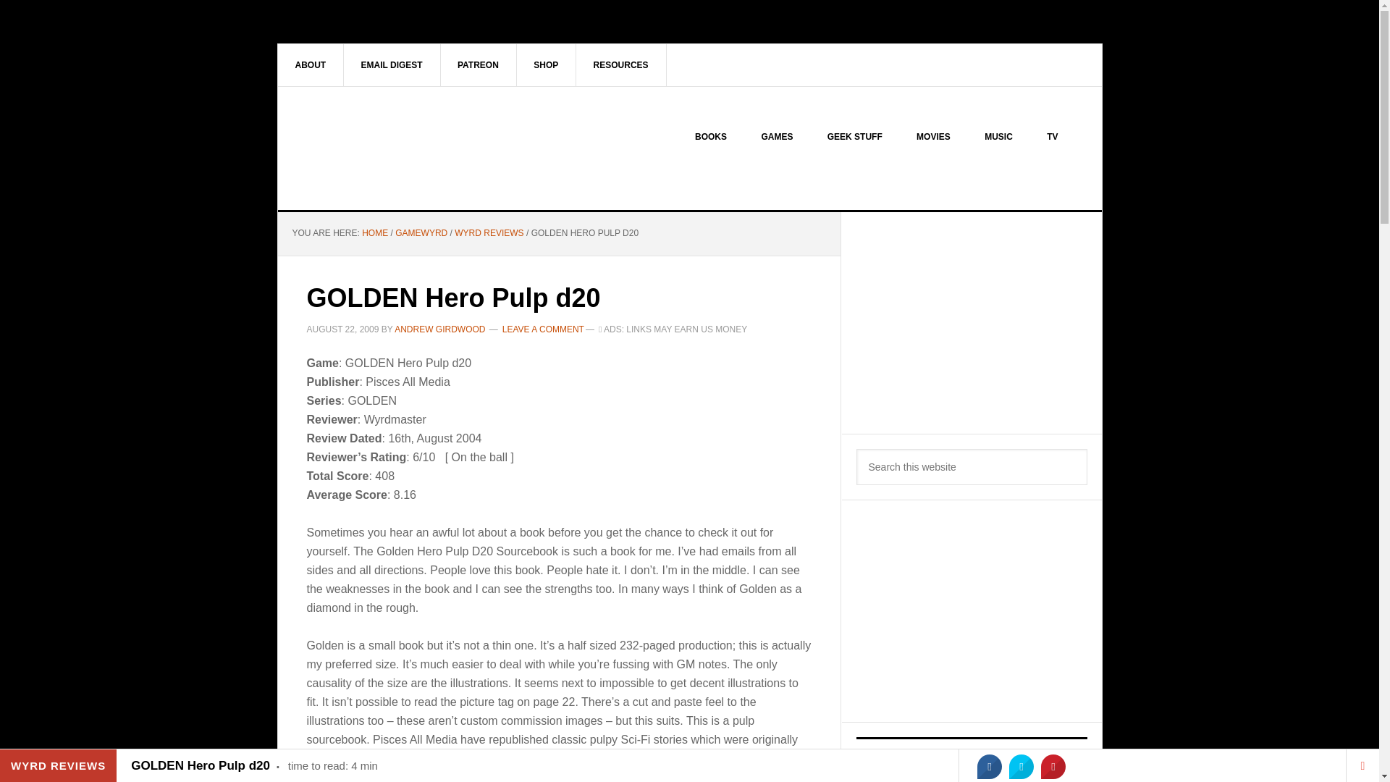 The width and height of the screenshot is (1390, 782). What do you see at coordinates (392, 64) in the screenshot?
I see `EMAIL DIGEST` at bounding box center [392, 64].